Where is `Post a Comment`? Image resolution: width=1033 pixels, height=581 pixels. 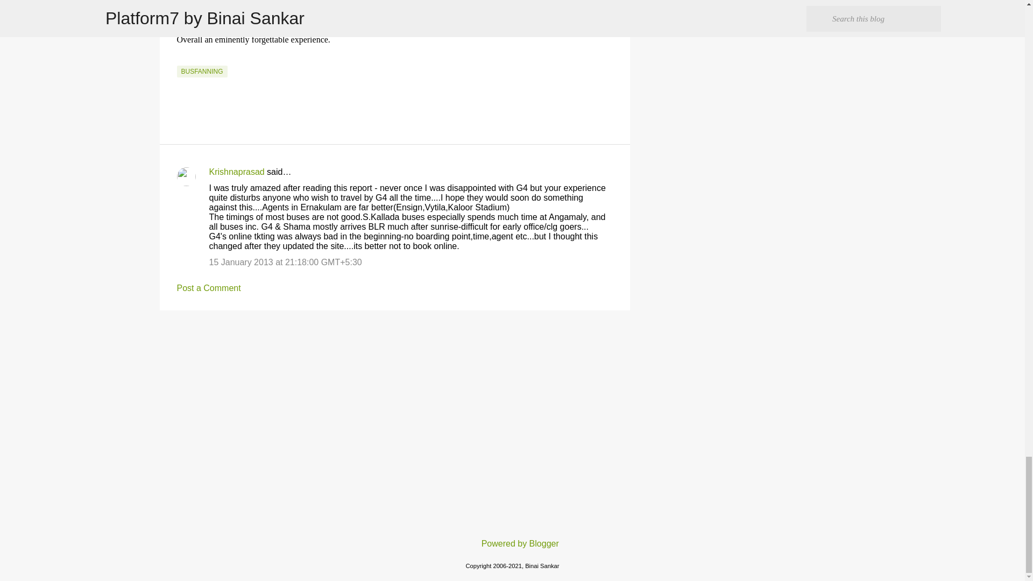 Post a Comment is located at coordinates (209, 288).